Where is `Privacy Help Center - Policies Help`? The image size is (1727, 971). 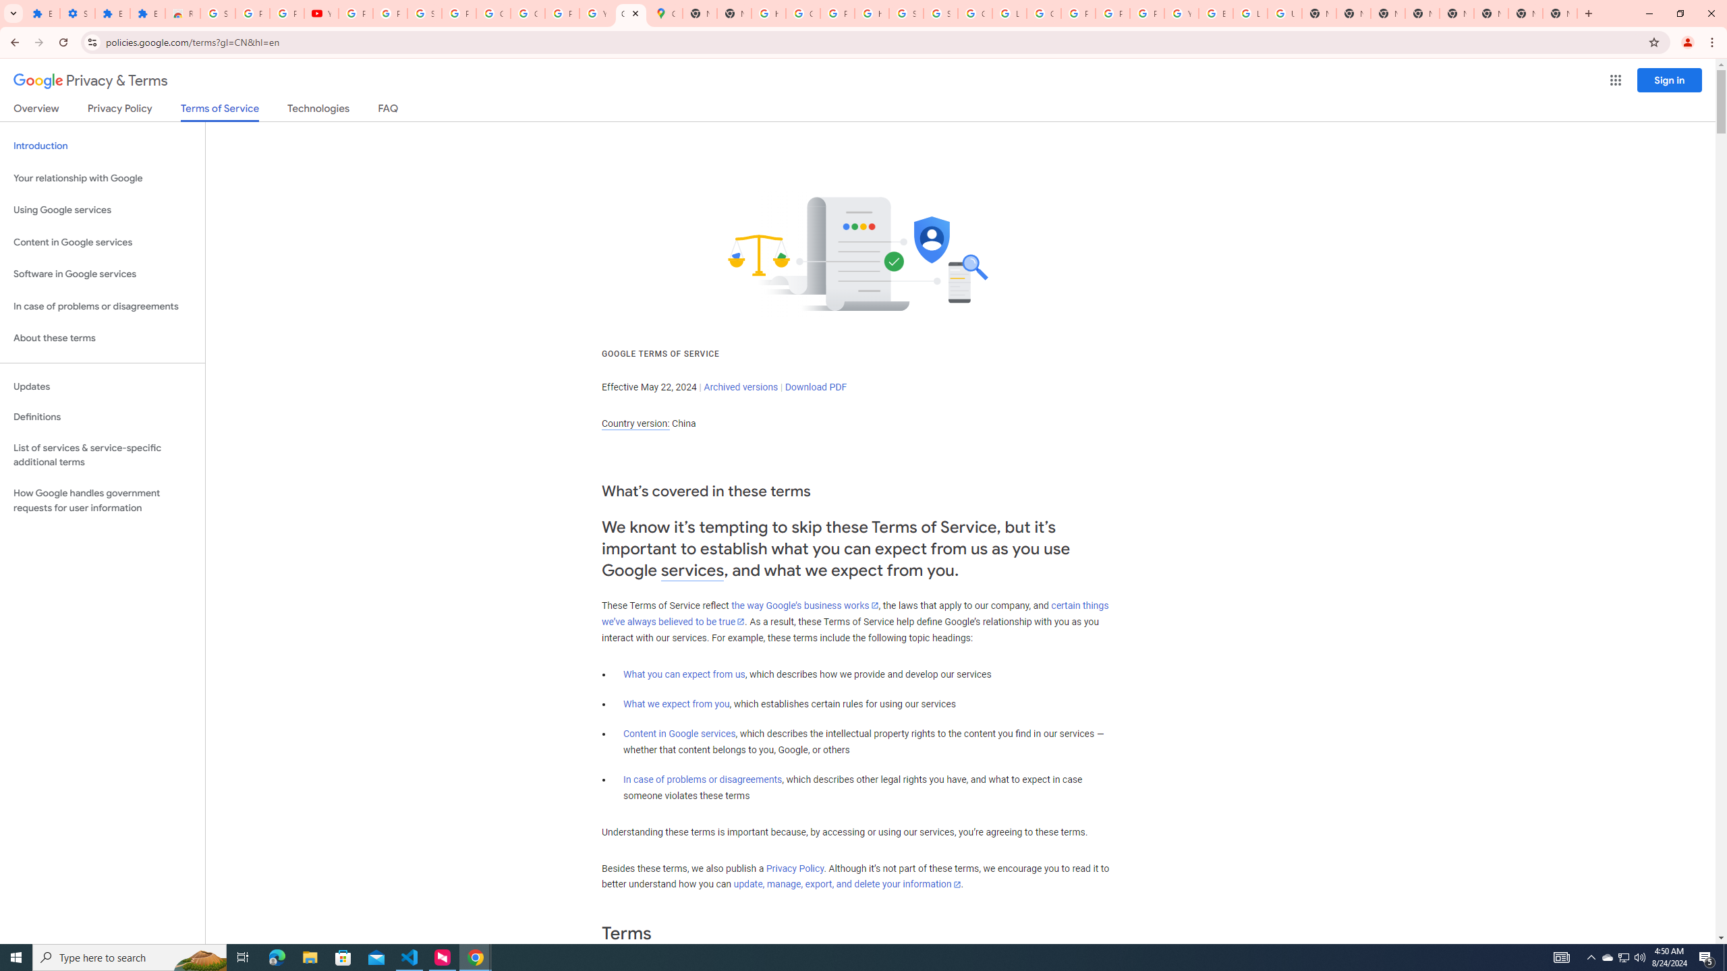
Privacy Help Center - Policies Help is located at coordinates (1078, 13).